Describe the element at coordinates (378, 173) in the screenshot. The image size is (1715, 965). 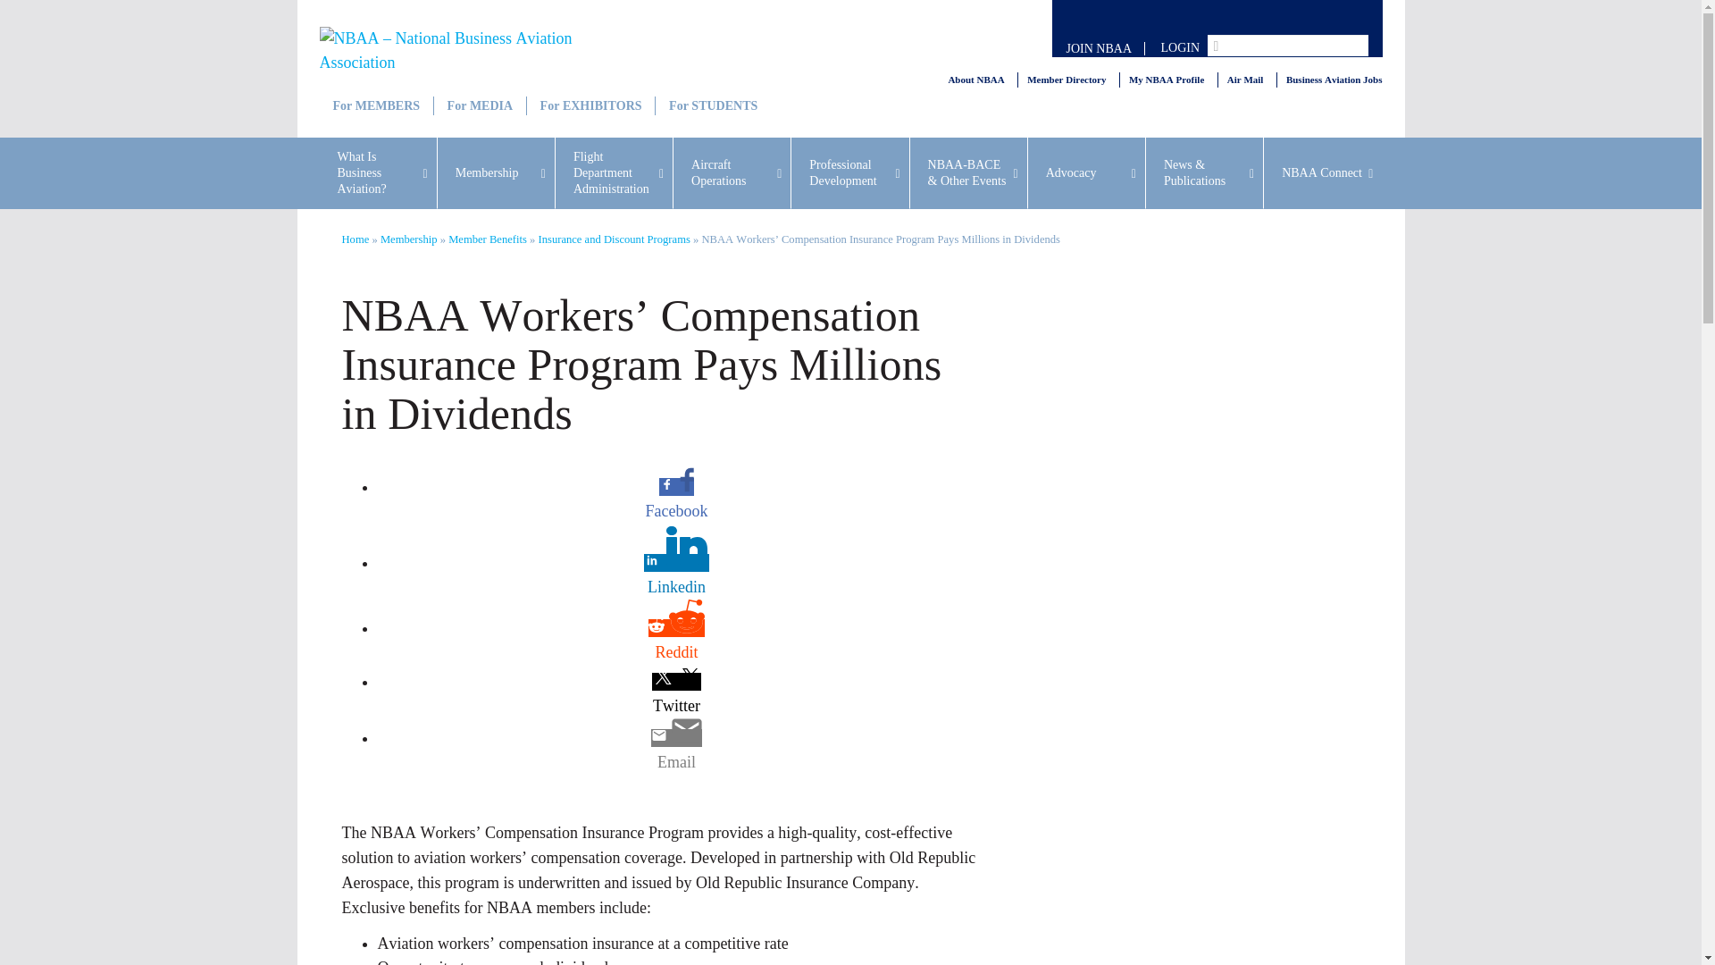
I see `What Is Business Aviation?` at that location.